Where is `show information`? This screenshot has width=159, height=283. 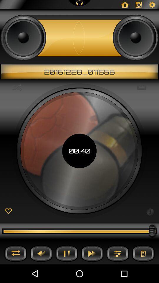 show information is located at coordinates (150, 211).